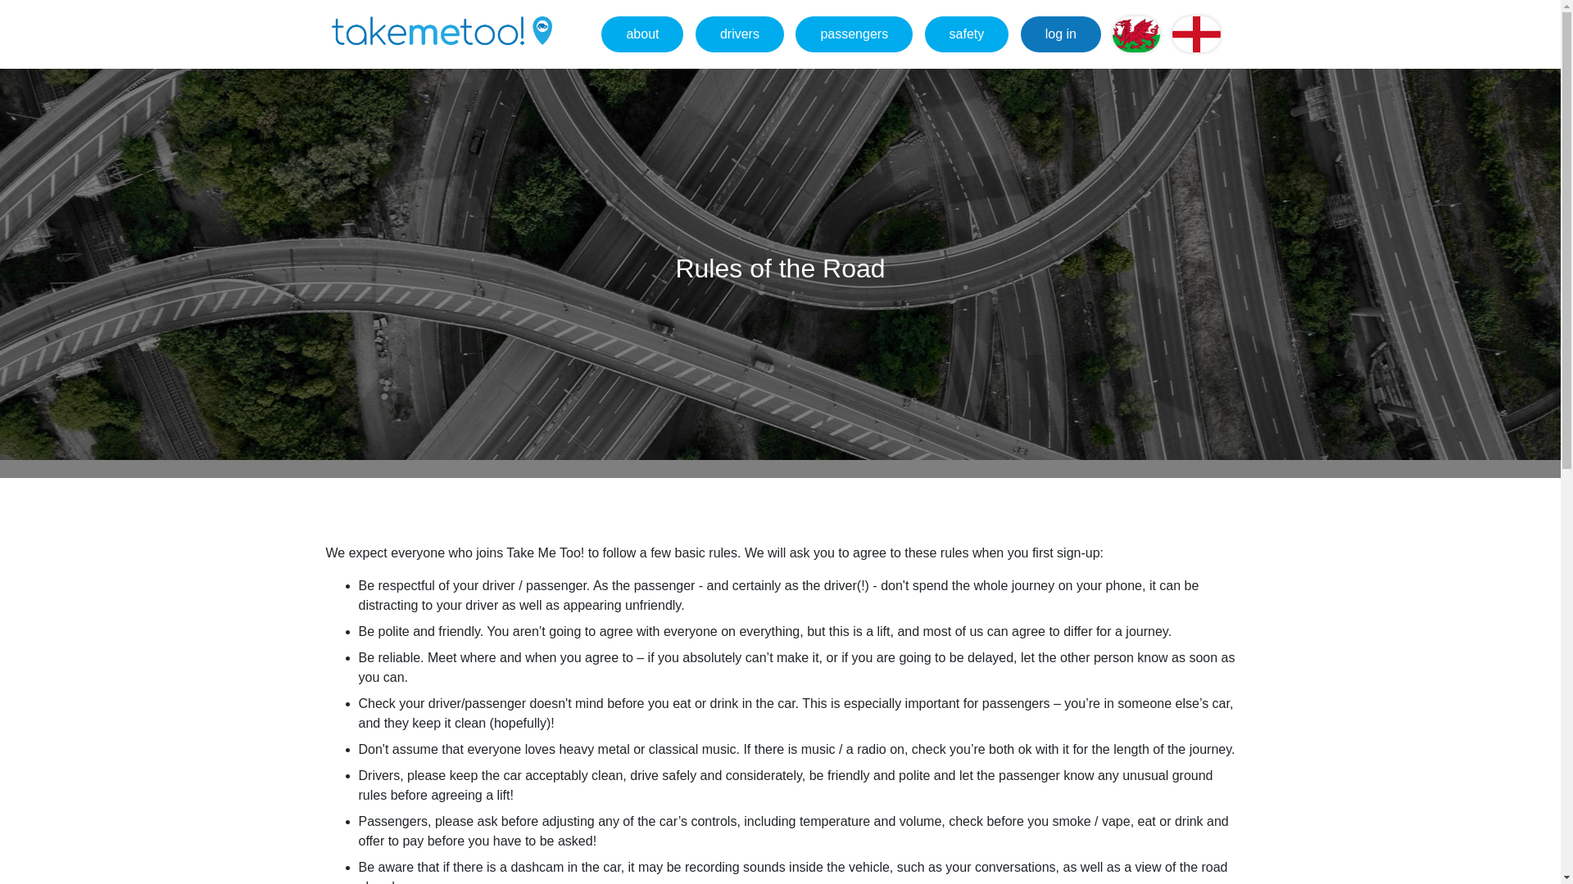 The height and width of the screenshot is (884, 1573). What do you see at coordinates (739, 34) in the screenshot?
I see `drivers` at bounding box center [739, 34].